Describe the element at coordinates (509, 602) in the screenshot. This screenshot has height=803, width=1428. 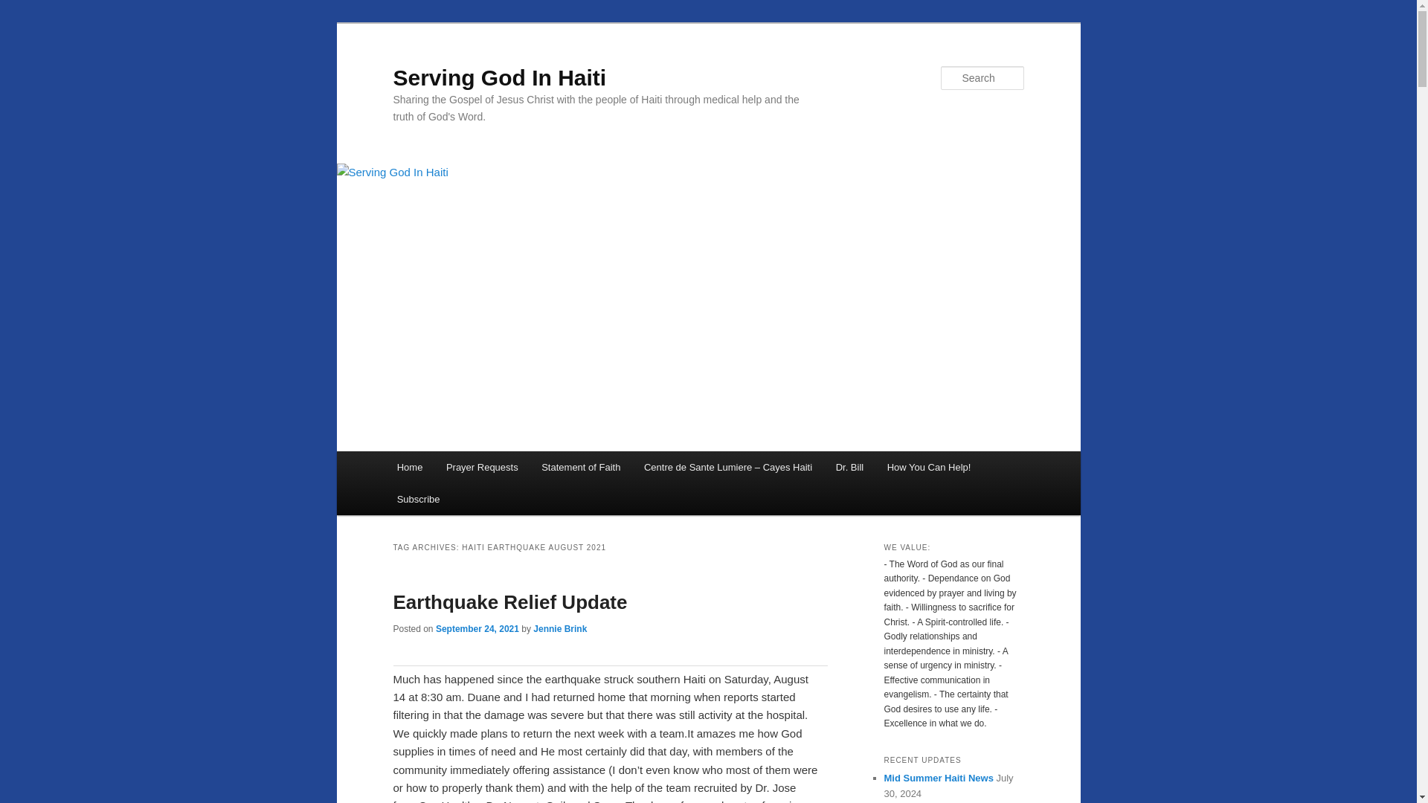
I see `Earthquake Relief Update` at that location.